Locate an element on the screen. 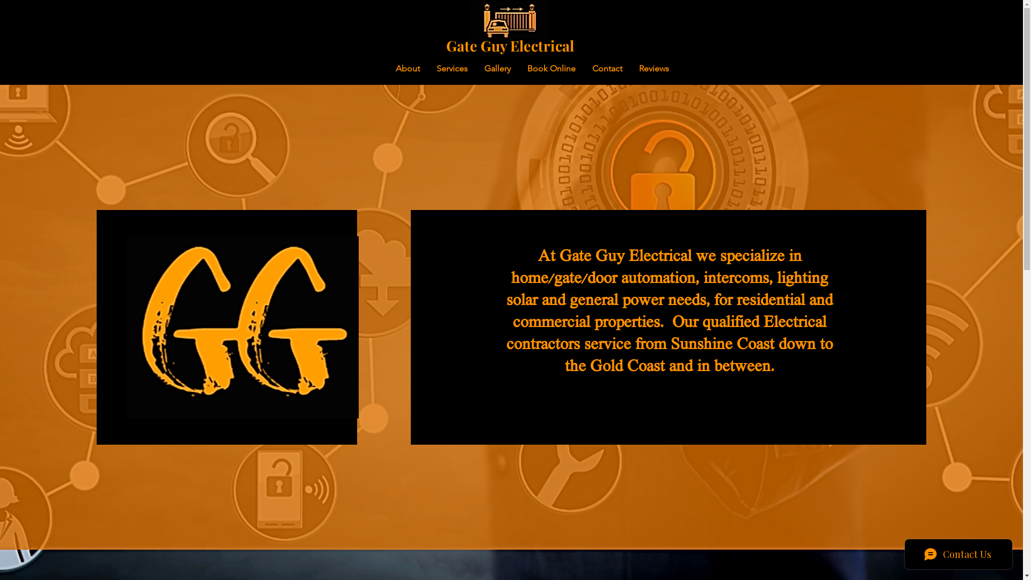  About is located at coordinates (408, 69).